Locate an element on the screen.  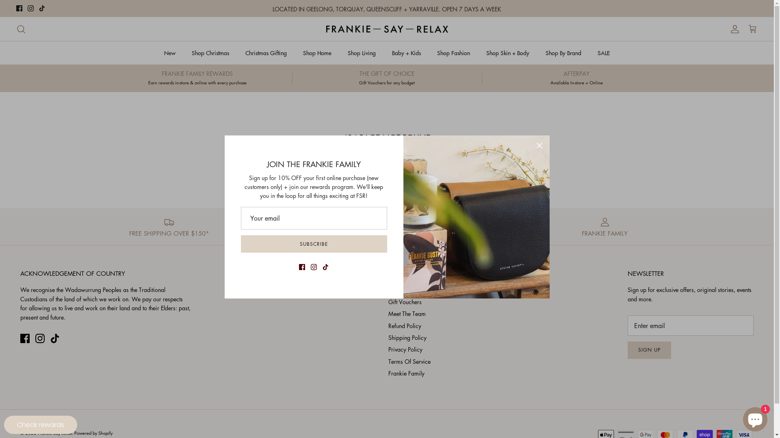
Shop Fashion is located at coordinates (453, 53).